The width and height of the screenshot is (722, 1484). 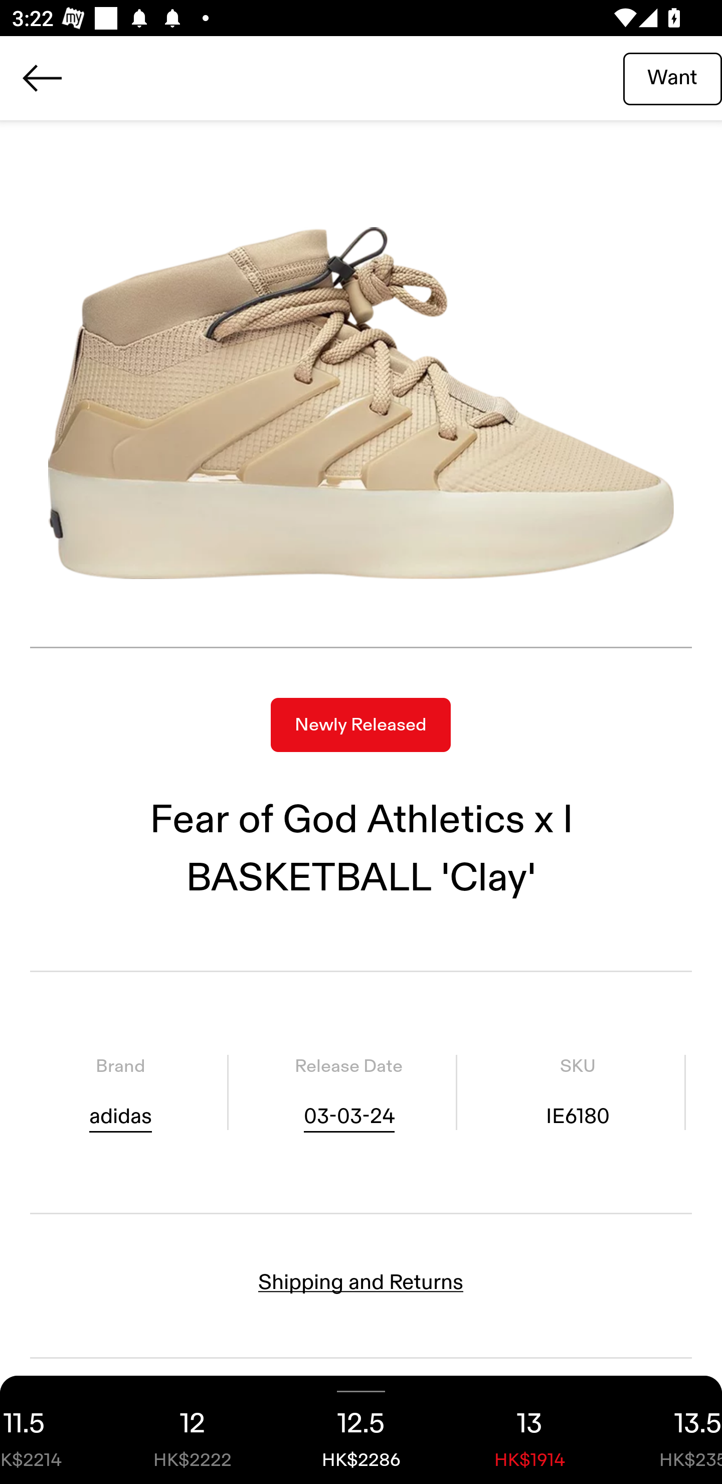 I want to click on Newly Released, so click(x=360, y=725).